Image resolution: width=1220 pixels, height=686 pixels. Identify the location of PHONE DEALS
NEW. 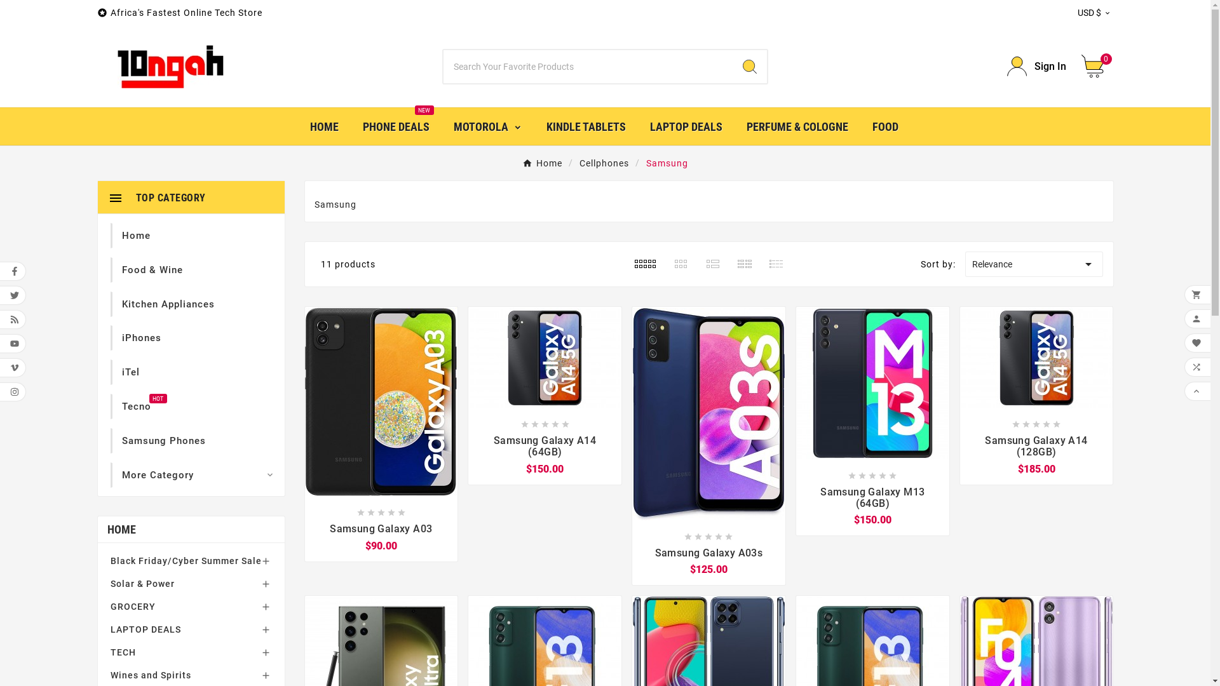
(396, 127).